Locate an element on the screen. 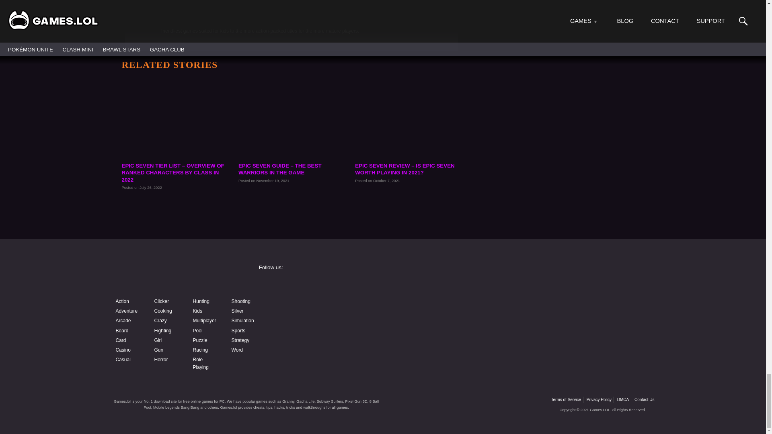 This screenshot has height=434, width=772. Discord is located at coordinates (445, 307).